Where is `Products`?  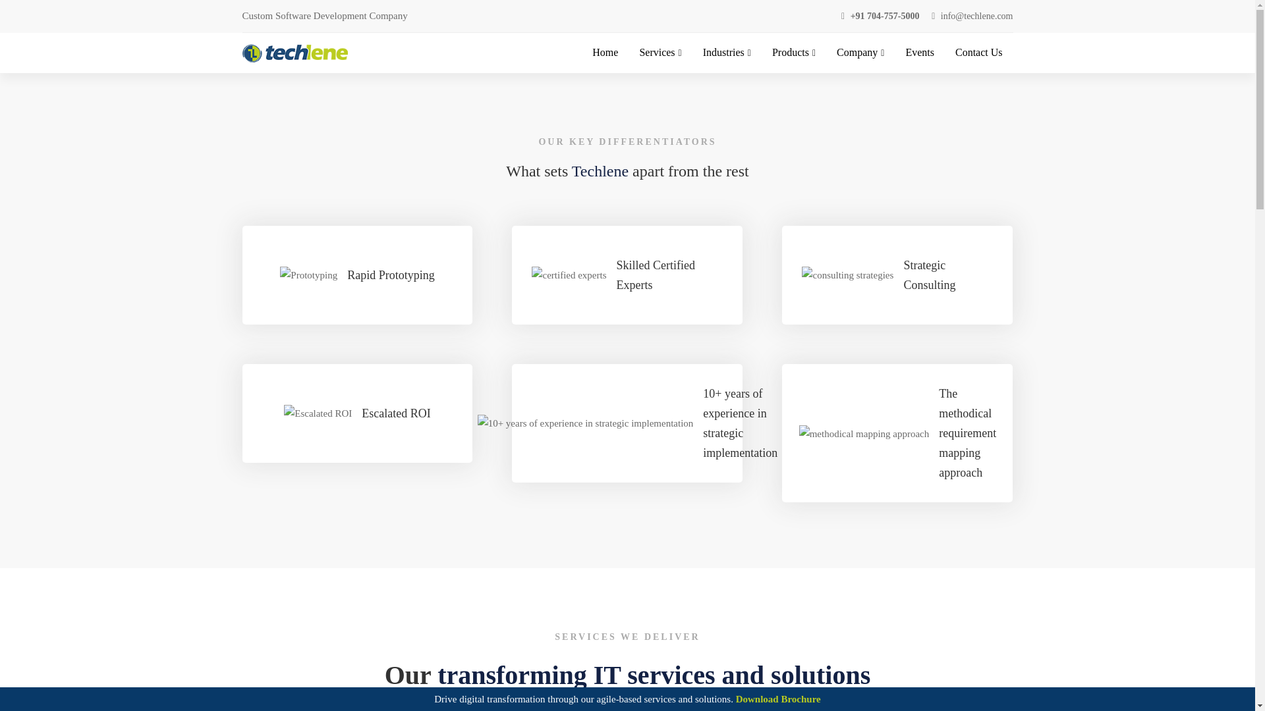
Products is located at coordinates (793, 53).